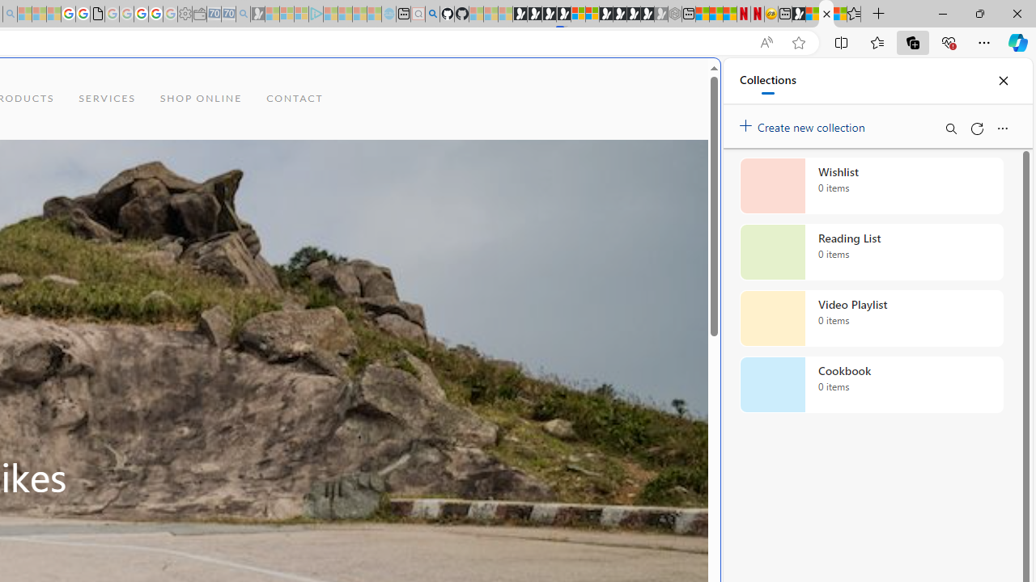 The height and width of the screenshot is (582, 1036). Describe the element at coordinates (871, 318) in the screenshot. I see `Video Playlist collection, 0 items` at that location.